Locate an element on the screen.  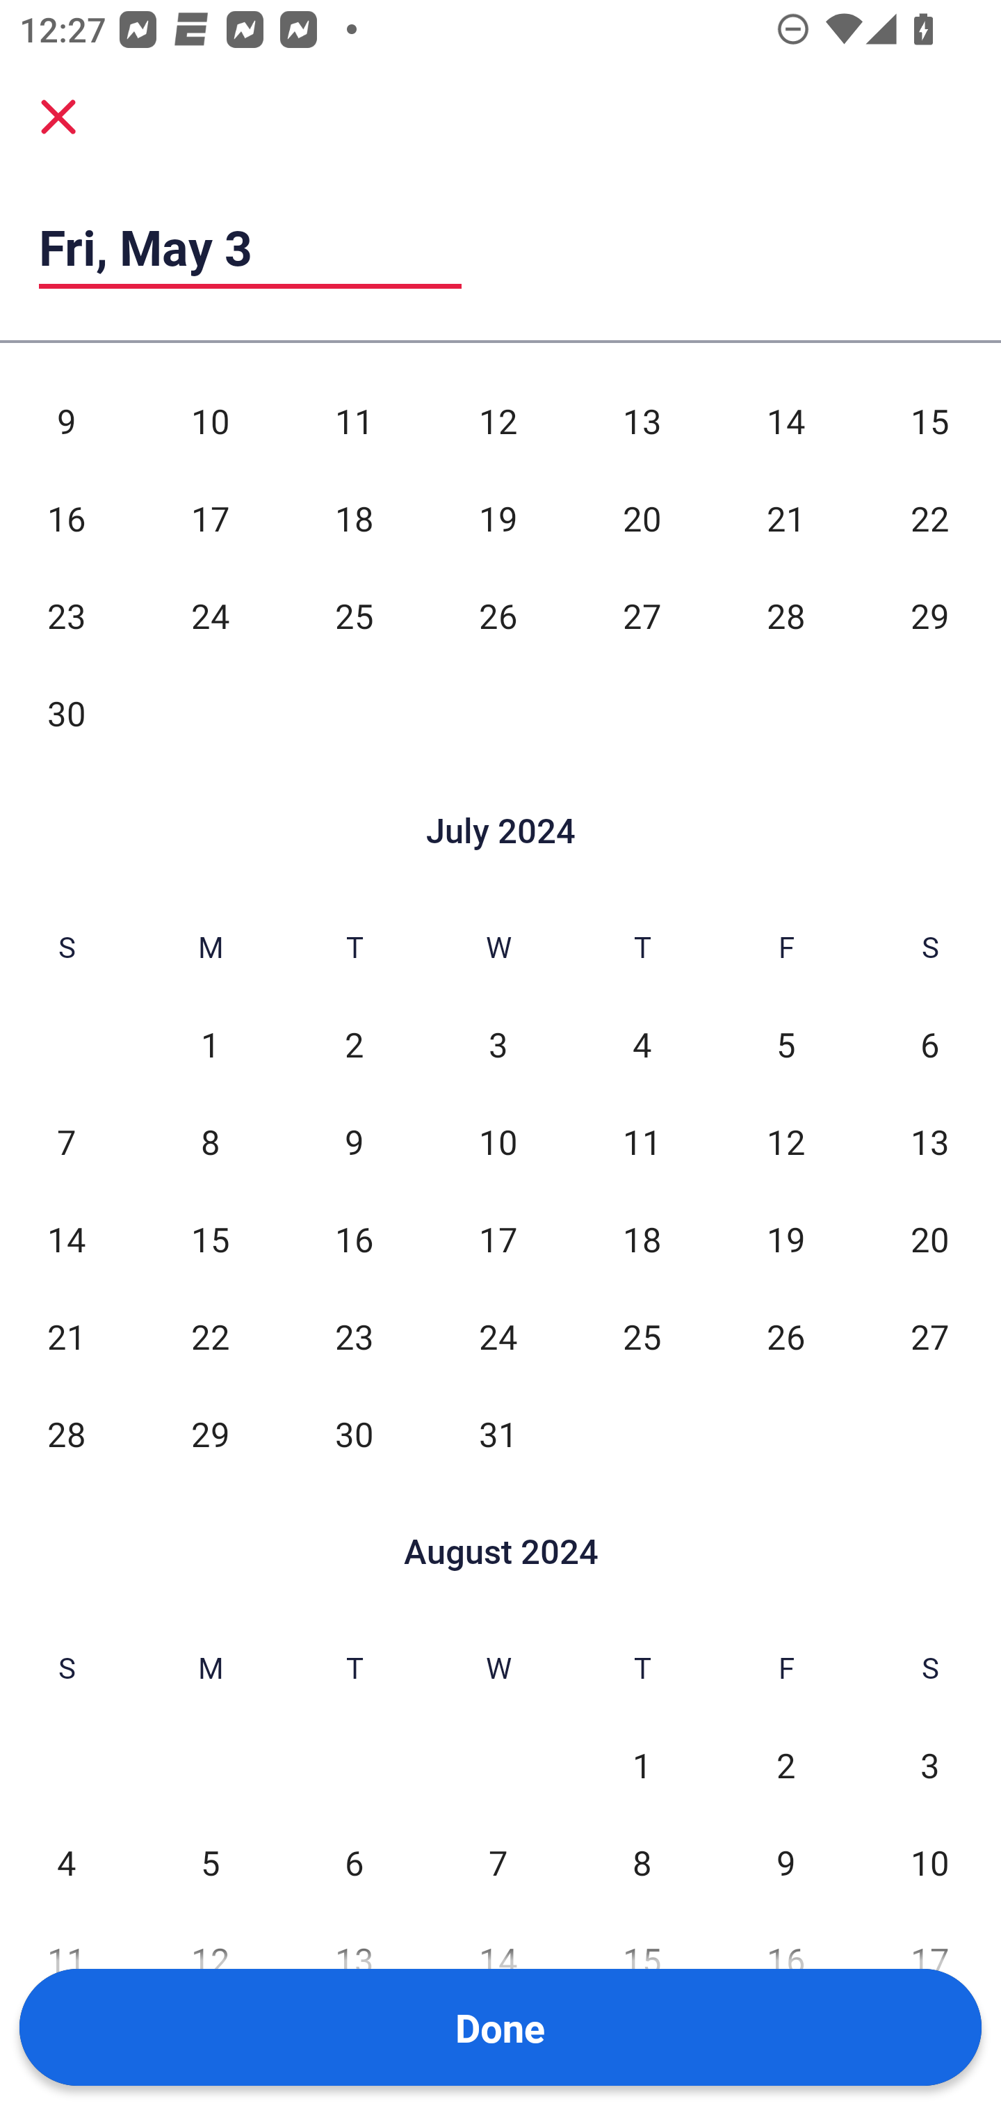
16 Tue, Jul 16, Not Selected is located at coordinates (355, 1239).